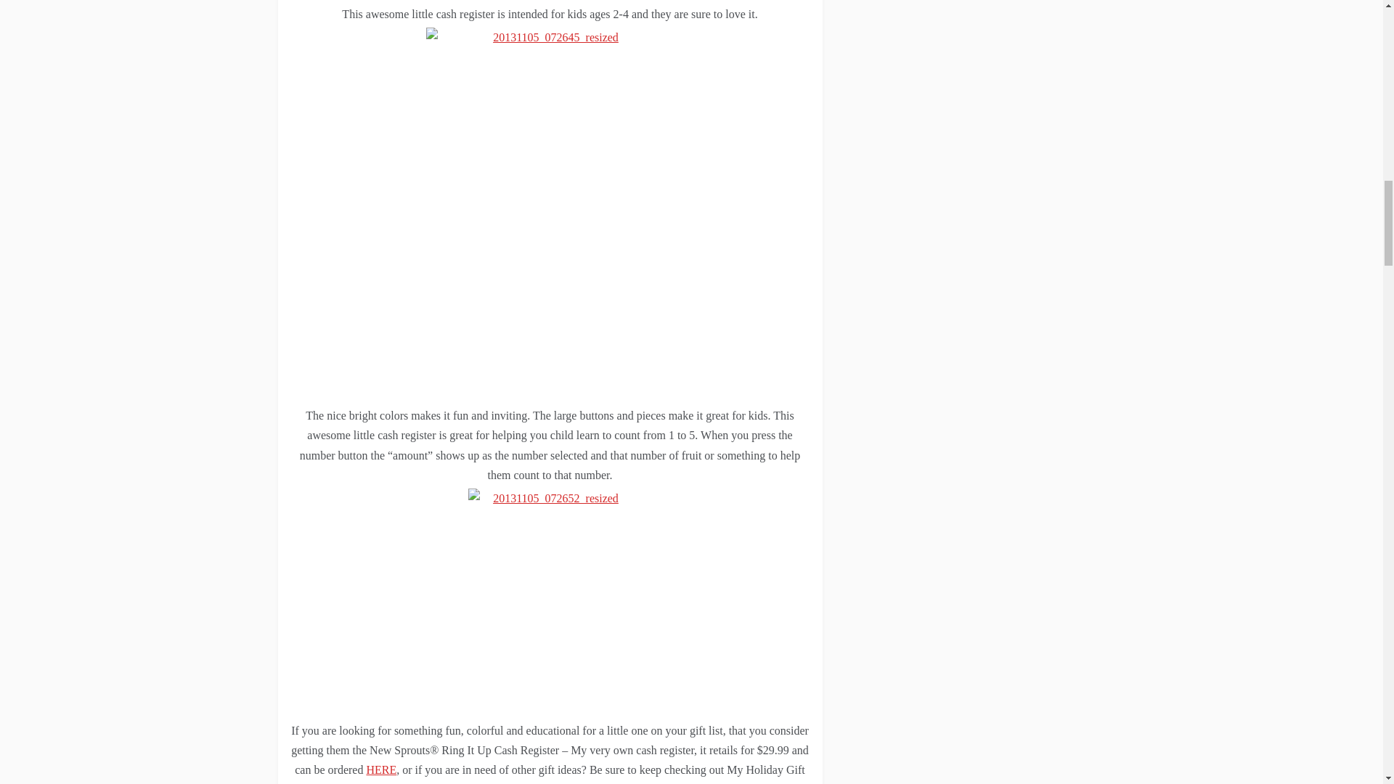 This screenshot has height=784, width=1394. Describe the element at coordinates (380, 769) in the screenshot. I see `HERE` at that location.